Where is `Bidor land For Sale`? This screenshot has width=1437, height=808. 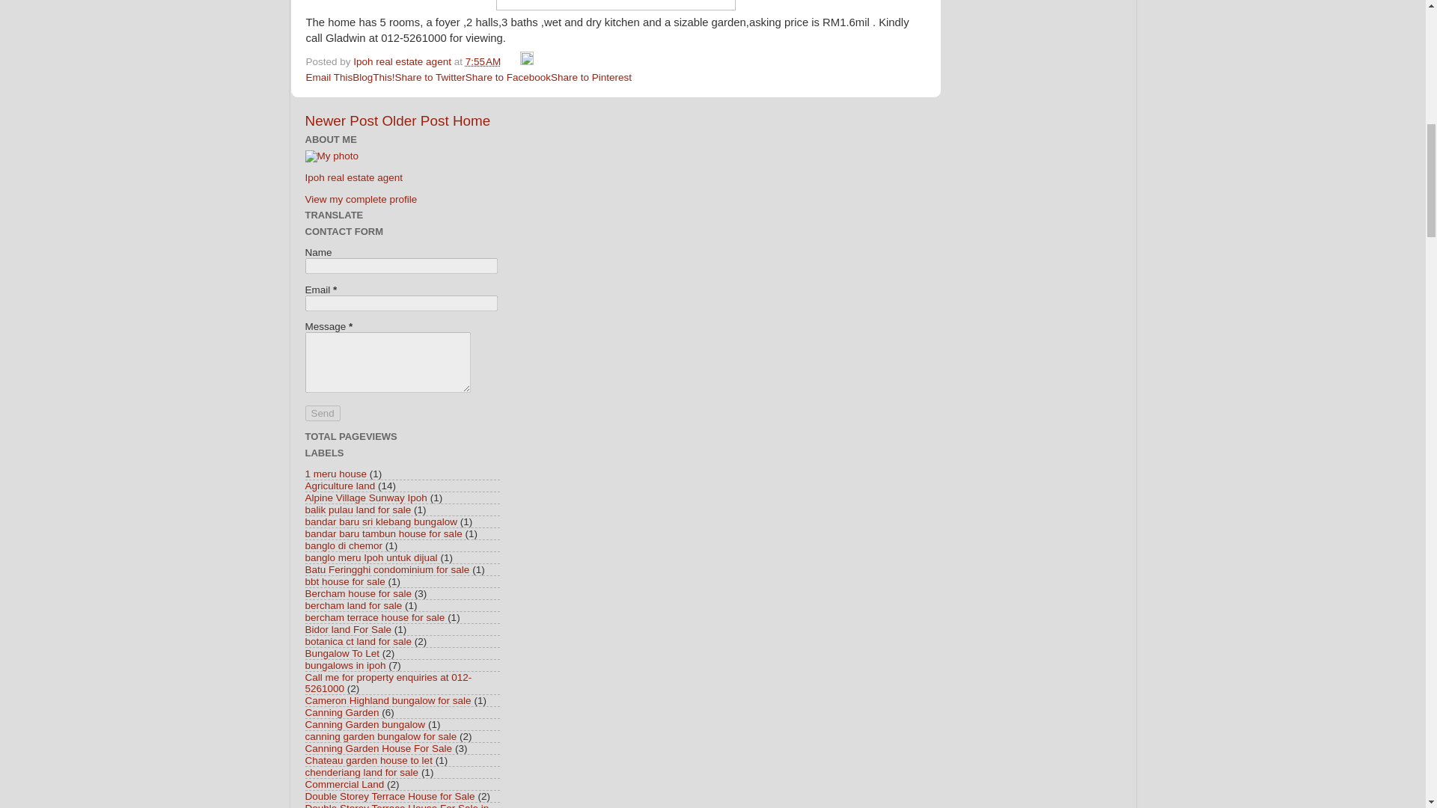
Bidor land For Sale is located at coordinates (349, 628).